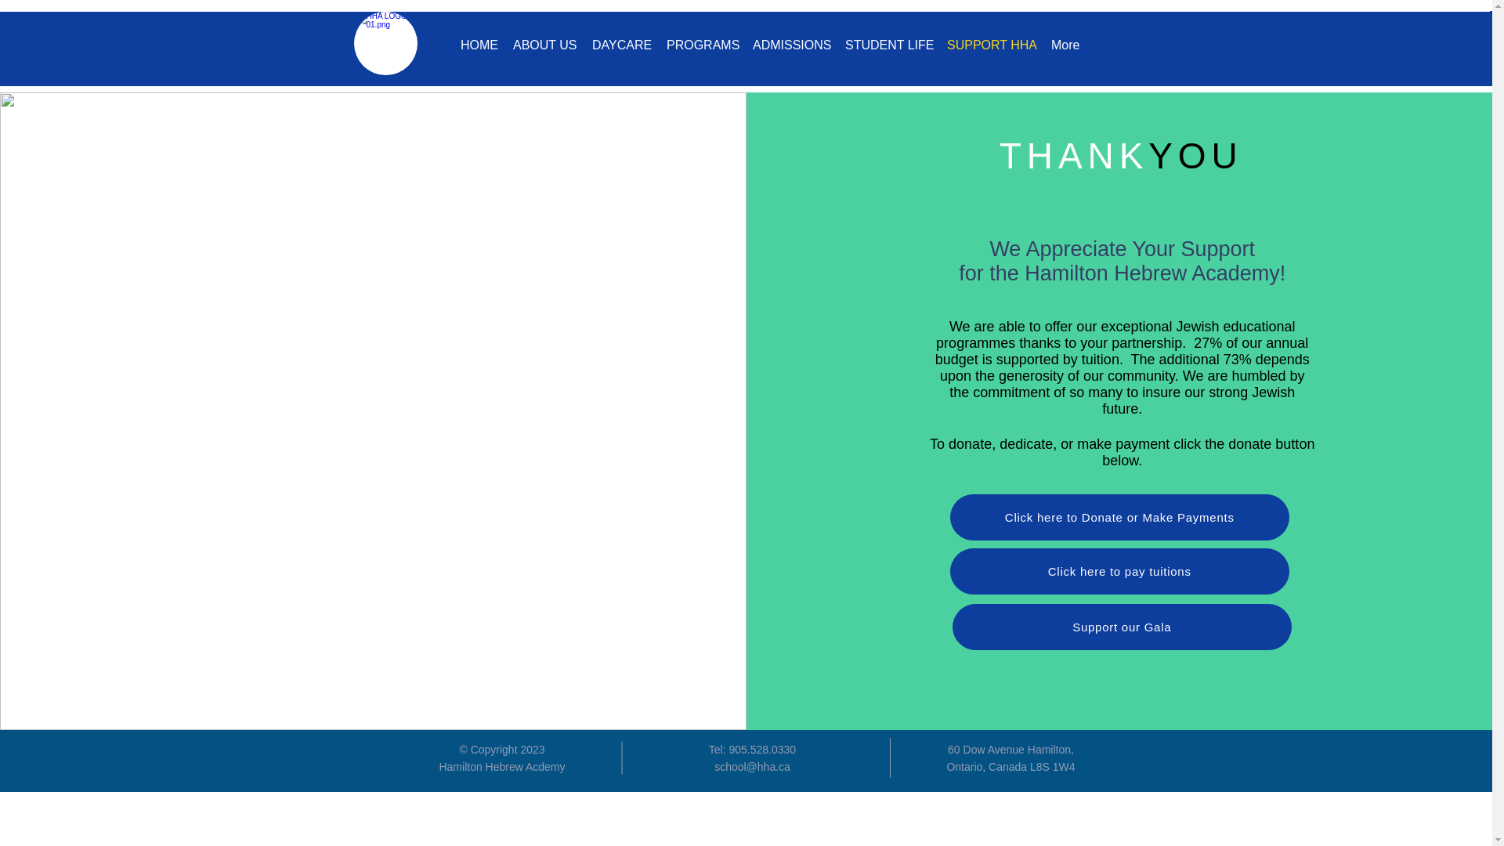 This screenshot has height=846, width=1504. What do you see at coordinates (1119, 517) in the screenshot?
I see `Click here to Donate or Make Payments` at bounding box center [1119, 517].